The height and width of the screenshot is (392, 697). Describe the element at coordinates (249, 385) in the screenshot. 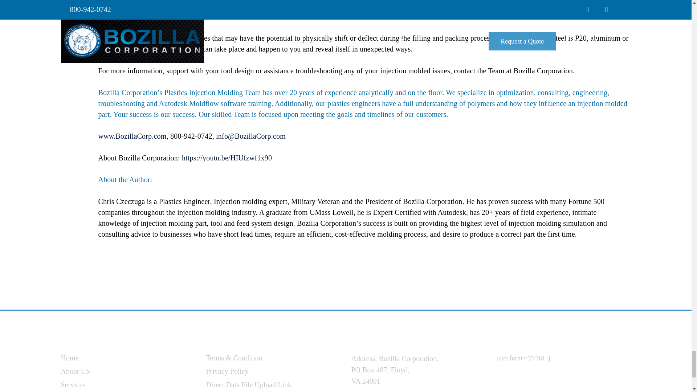

I see `Direct Data File Upload Link` at that location.